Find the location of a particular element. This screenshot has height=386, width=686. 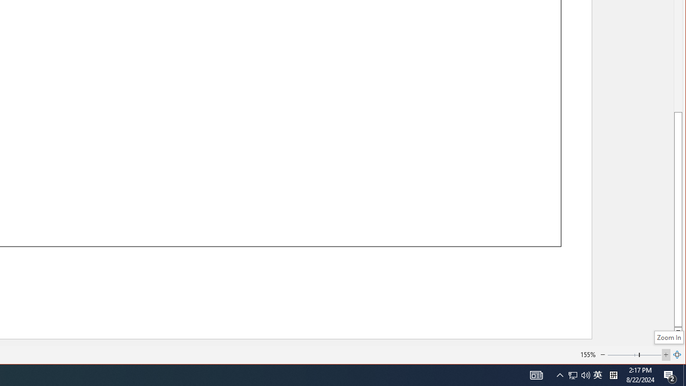

Action Center, 2 new notifications is located at coordinates (670, 375).